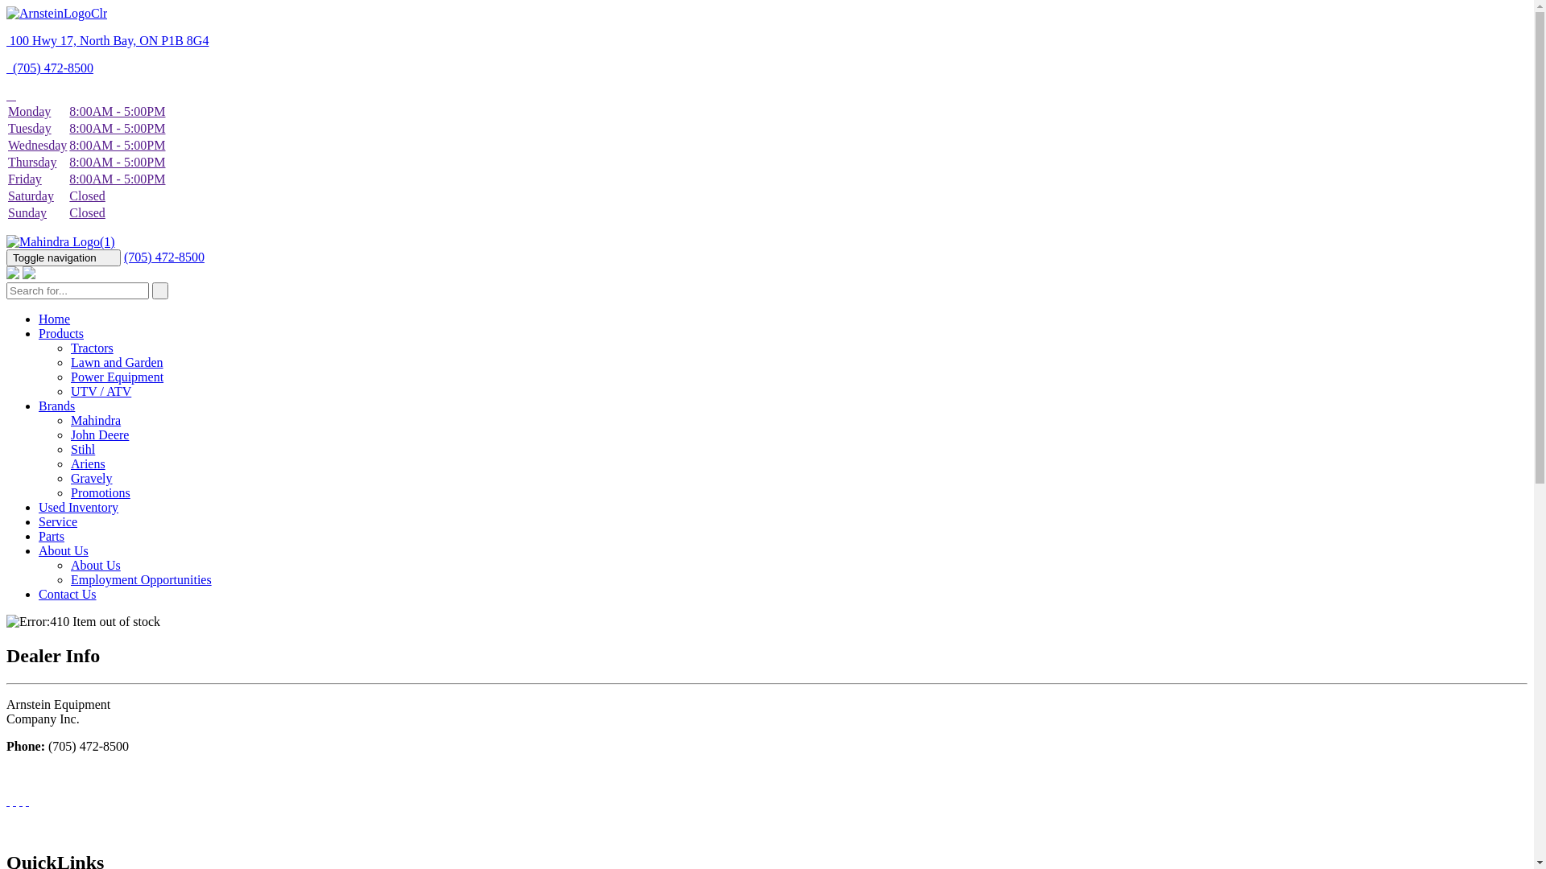 Image resolution: width=1546 pixels, height=869 pixels. What do you see at coordinates (164, 257) in the screenshot?
I see `(705) 472-8500` at bounding box center [164, 257].